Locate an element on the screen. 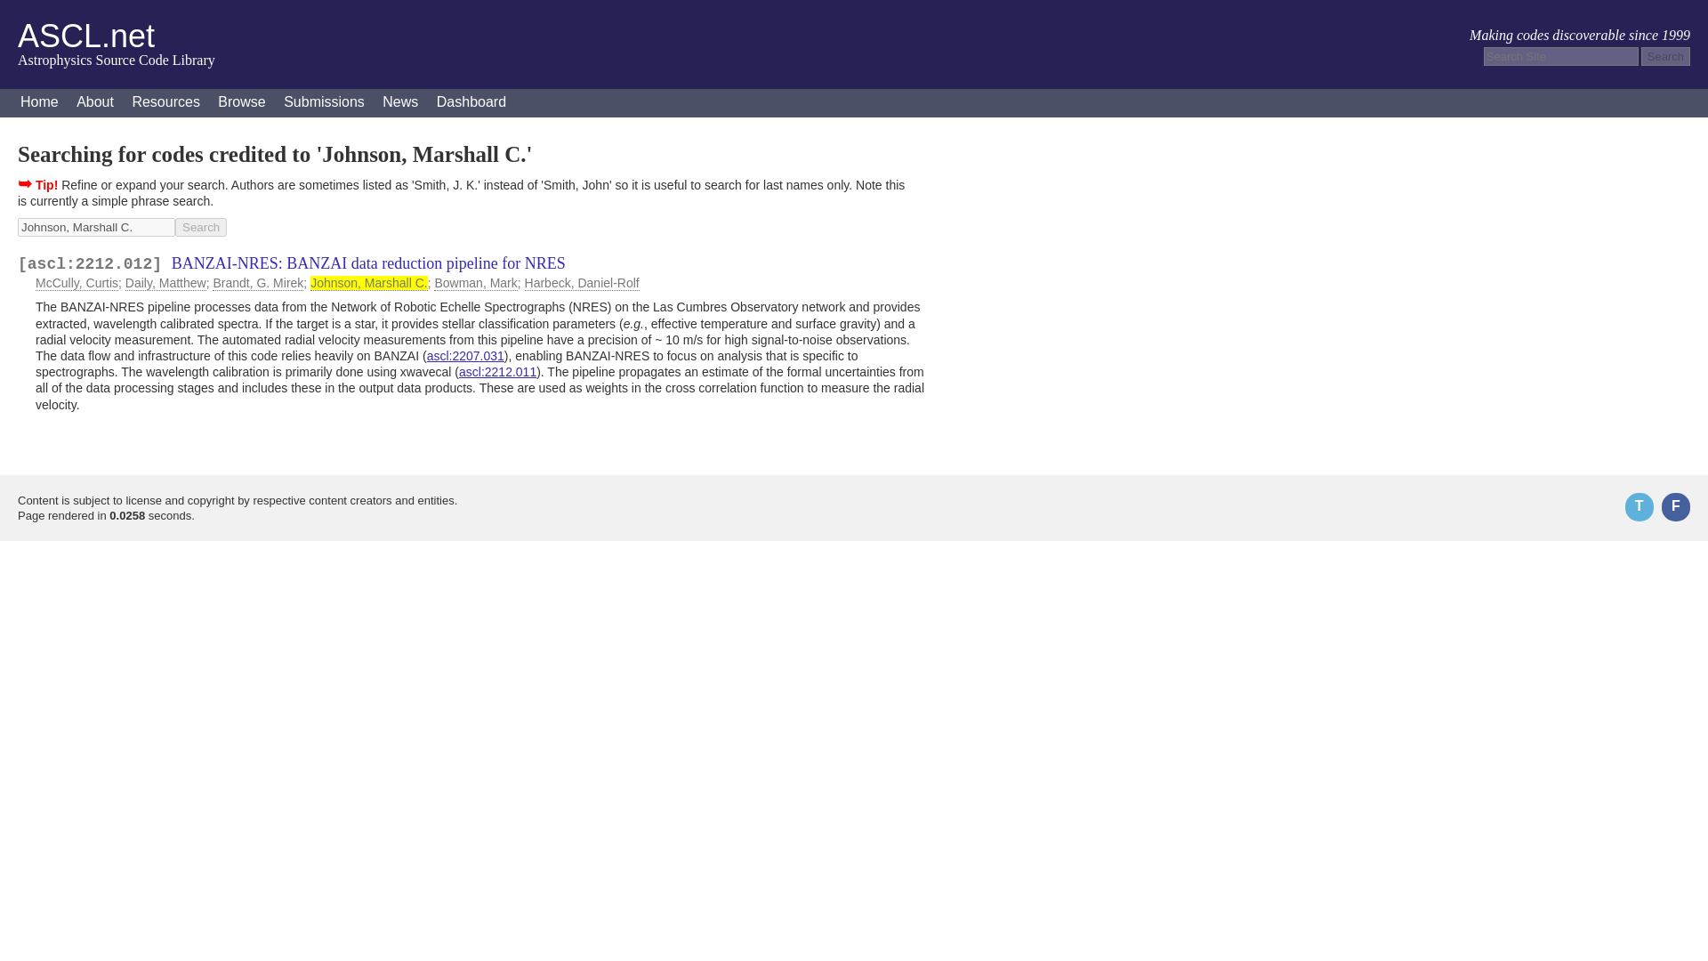 This screenshot has width=1708, height=961. Follow ASCL on Twitter is located at coordinates (1639, 507).